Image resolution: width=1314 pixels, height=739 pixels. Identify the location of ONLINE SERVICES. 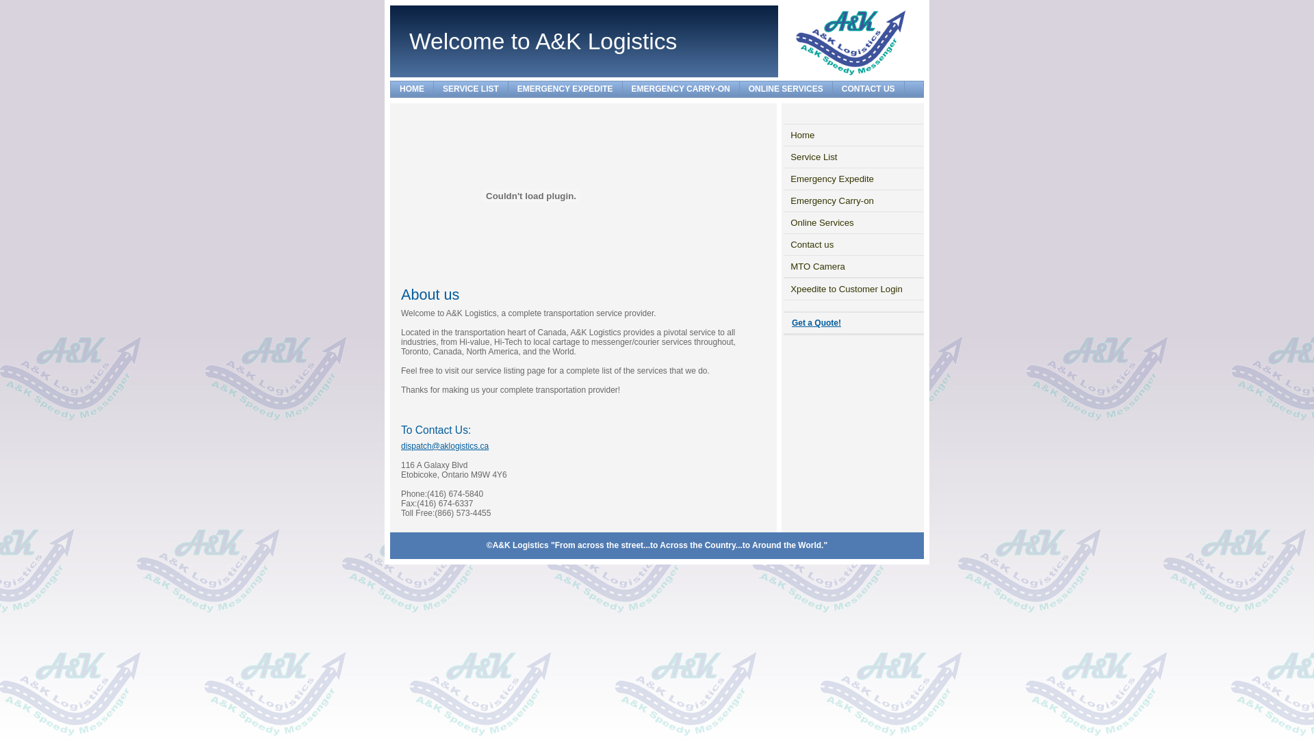
(786, 89).